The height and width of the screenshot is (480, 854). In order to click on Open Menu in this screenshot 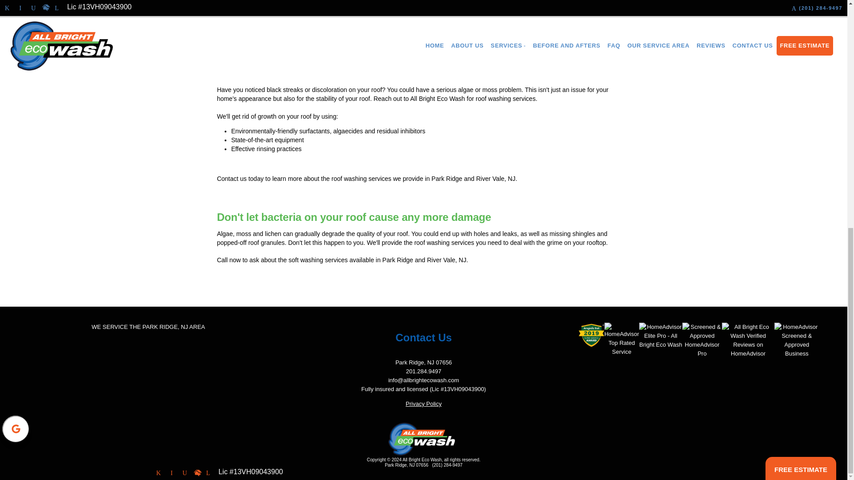, I will do `click(806, 474)`.